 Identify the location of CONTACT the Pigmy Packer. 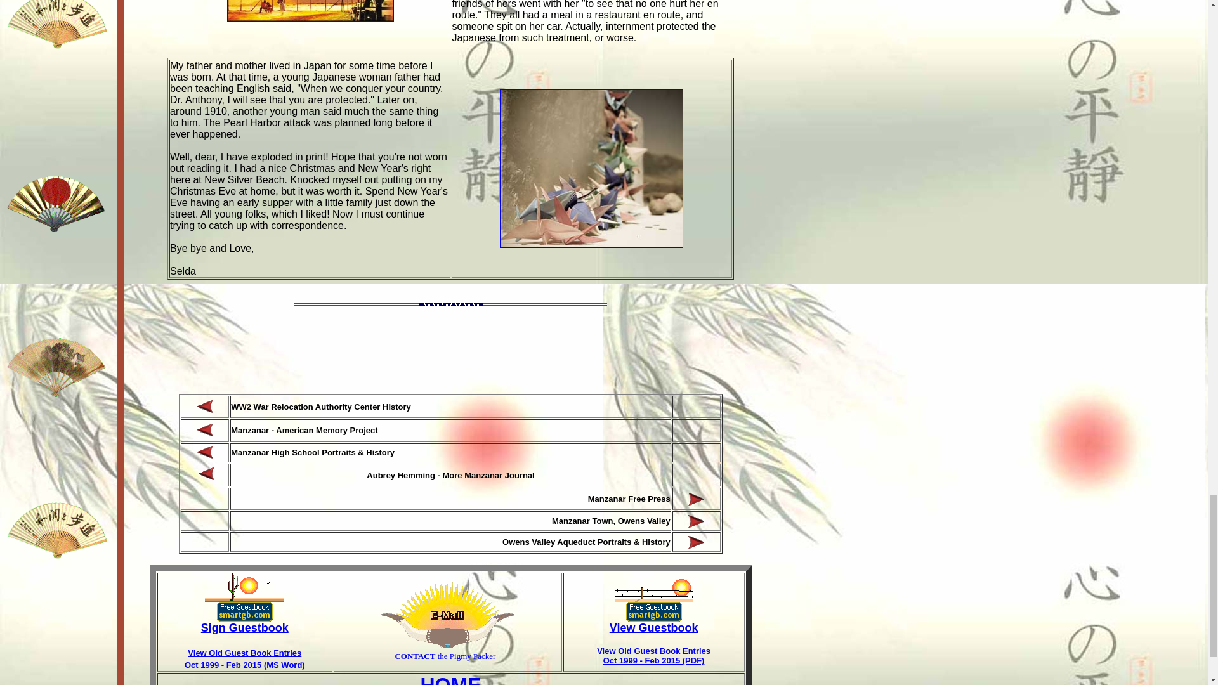
(445, 656).